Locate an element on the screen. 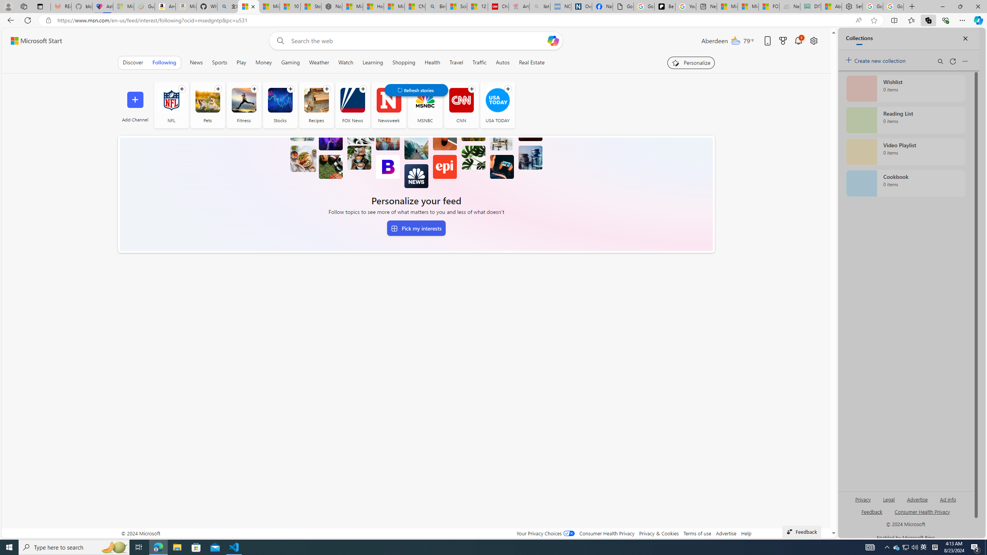 Image resolution: width=987 pixels, height=555 pixels. Personalize your feed" is located at coordinates (691, 62).